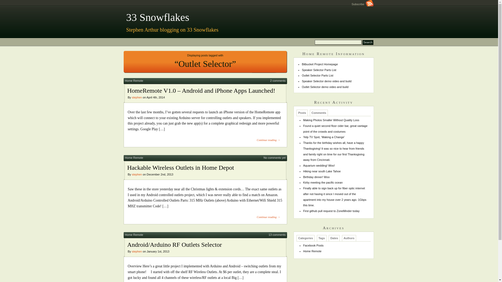 This screenshot has height=282, width=502. I want to click on Hiking near south Lake Tahoe, so click(322, 171).